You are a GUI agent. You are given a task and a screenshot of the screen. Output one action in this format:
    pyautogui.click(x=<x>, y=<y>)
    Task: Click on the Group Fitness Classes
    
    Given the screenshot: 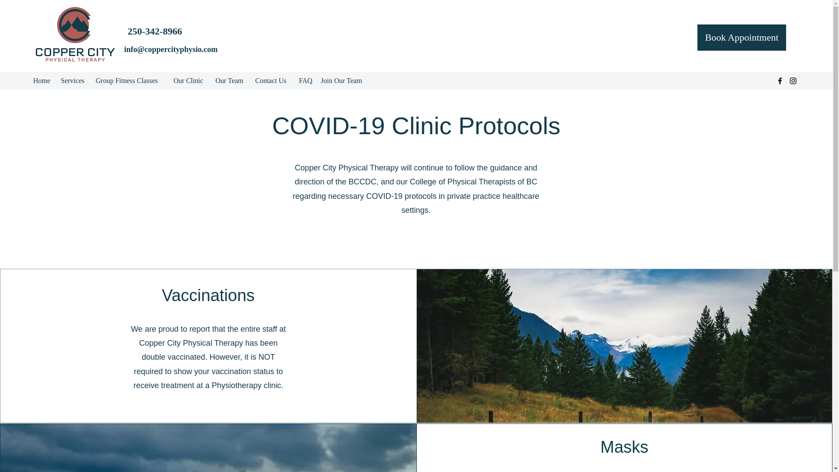 What is the action you would take?
    pyautogui.click(x=130, y=80)
    